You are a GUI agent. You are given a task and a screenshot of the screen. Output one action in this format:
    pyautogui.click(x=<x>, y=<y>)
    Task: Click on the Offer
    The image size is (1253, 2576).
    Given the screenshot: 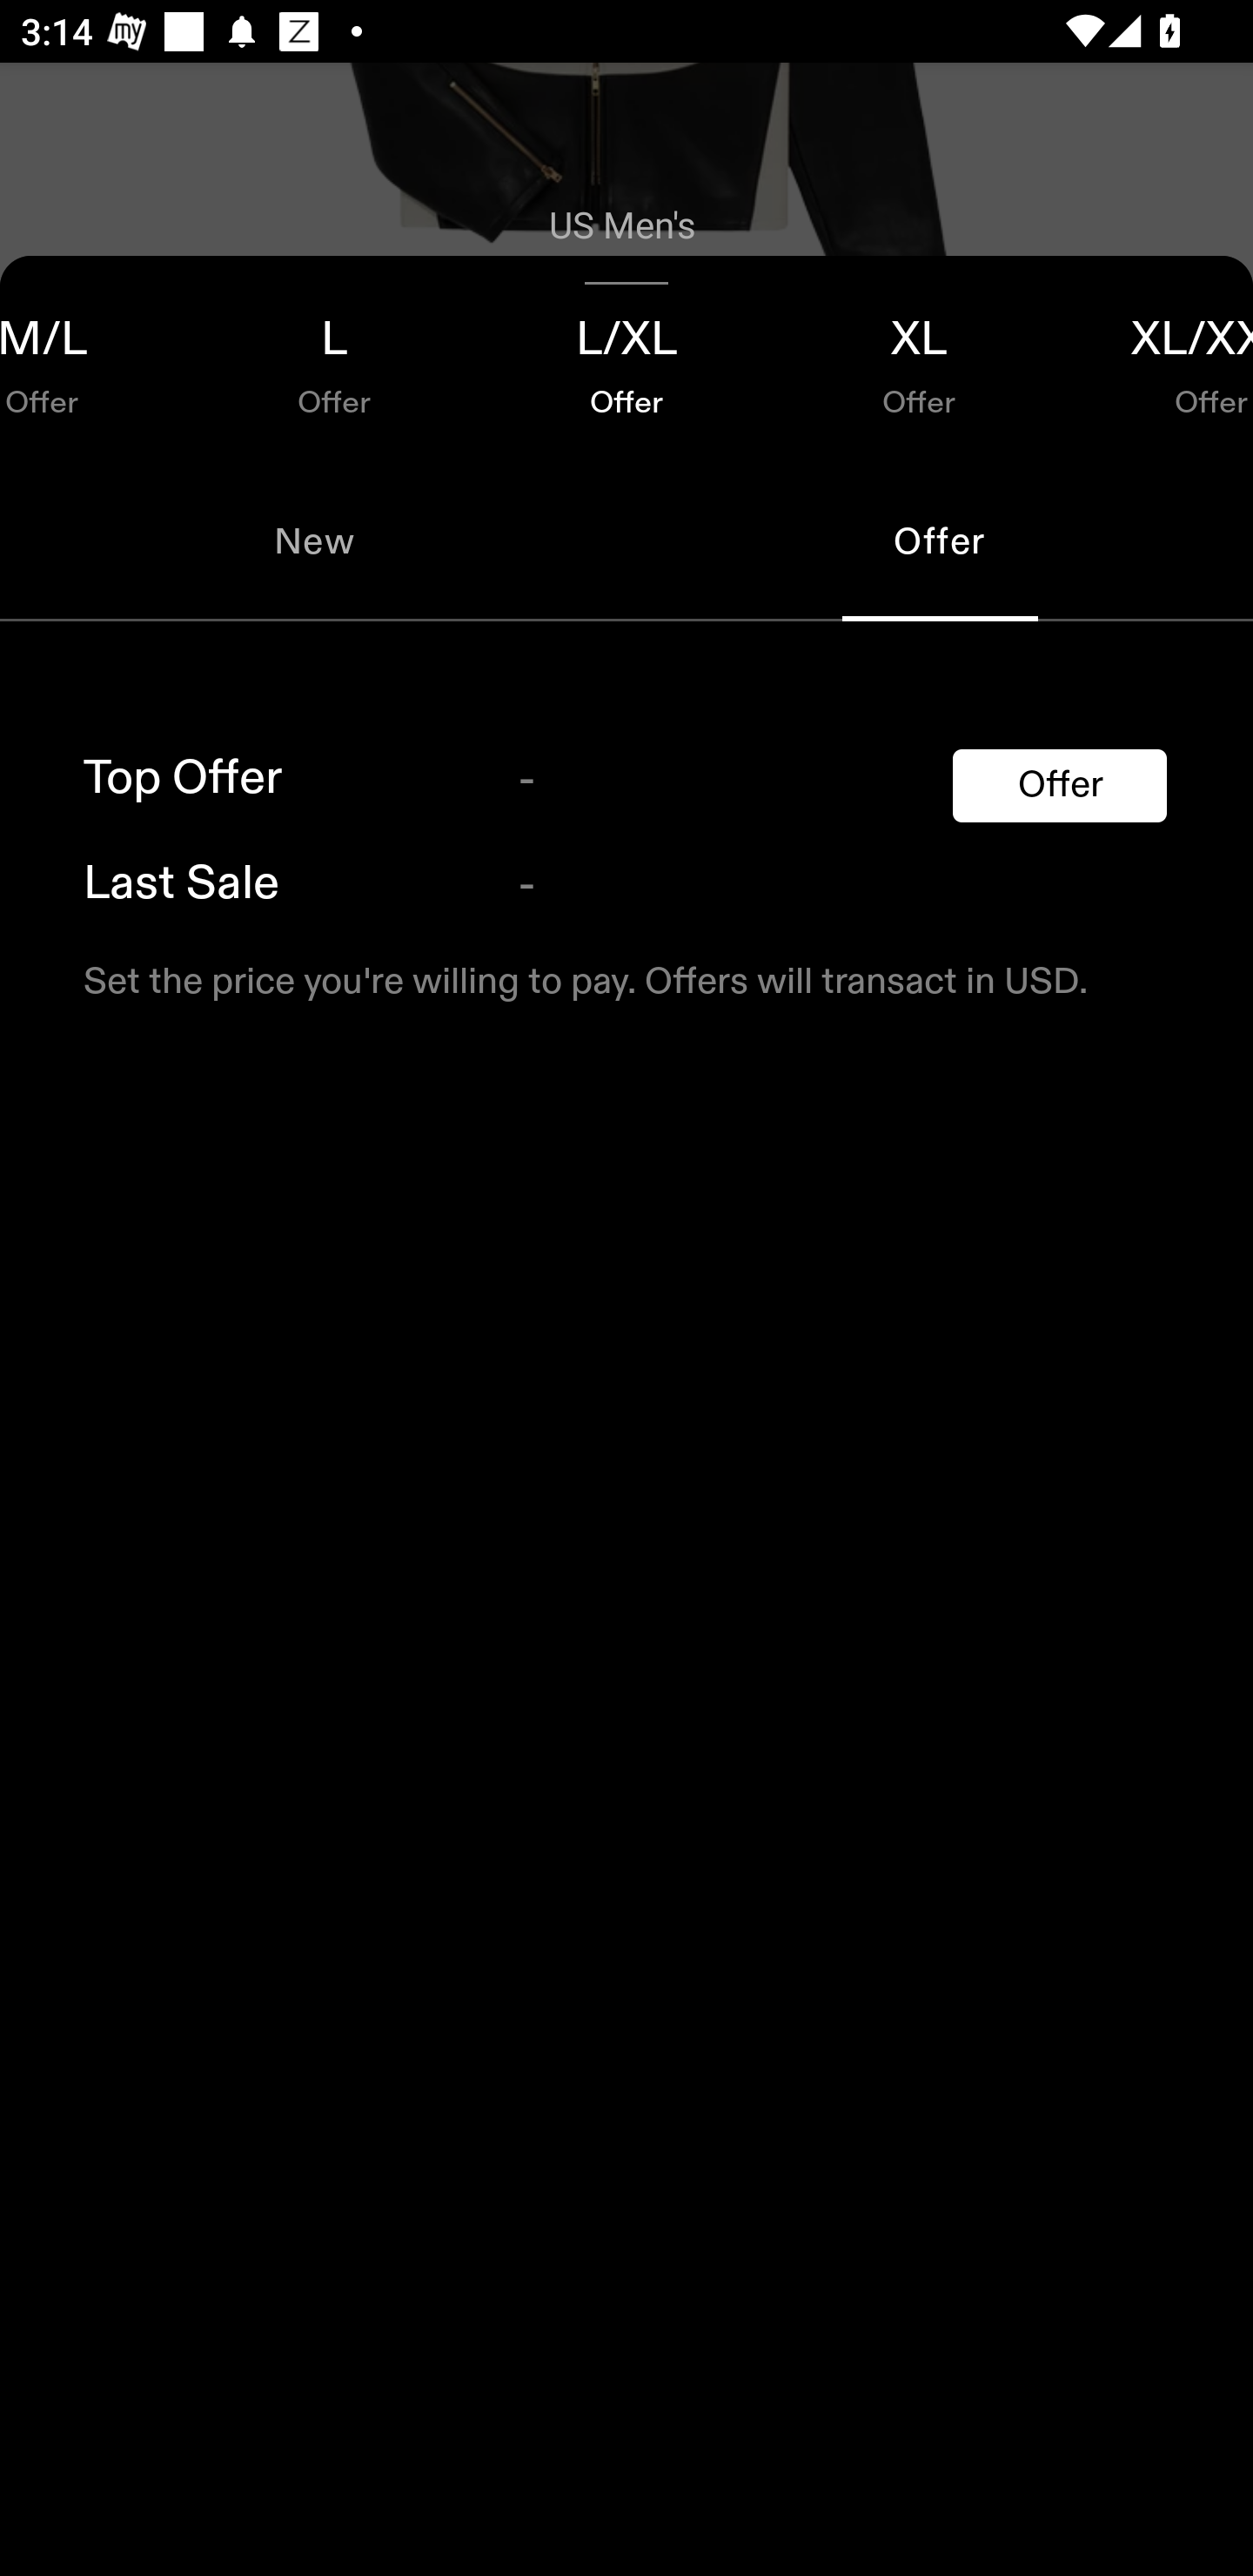 What is the action you would take?
    pyautogui.click(x=1059, y=785)
    